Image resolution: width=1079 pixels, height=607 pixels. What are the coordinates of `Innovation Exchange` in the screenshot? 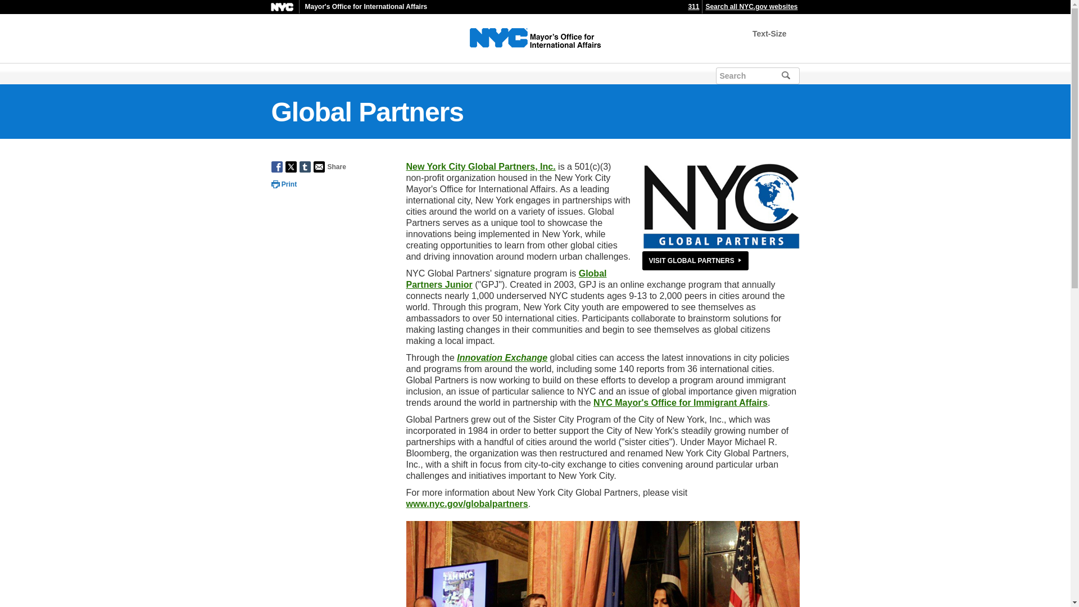 It's located at (501, 357).